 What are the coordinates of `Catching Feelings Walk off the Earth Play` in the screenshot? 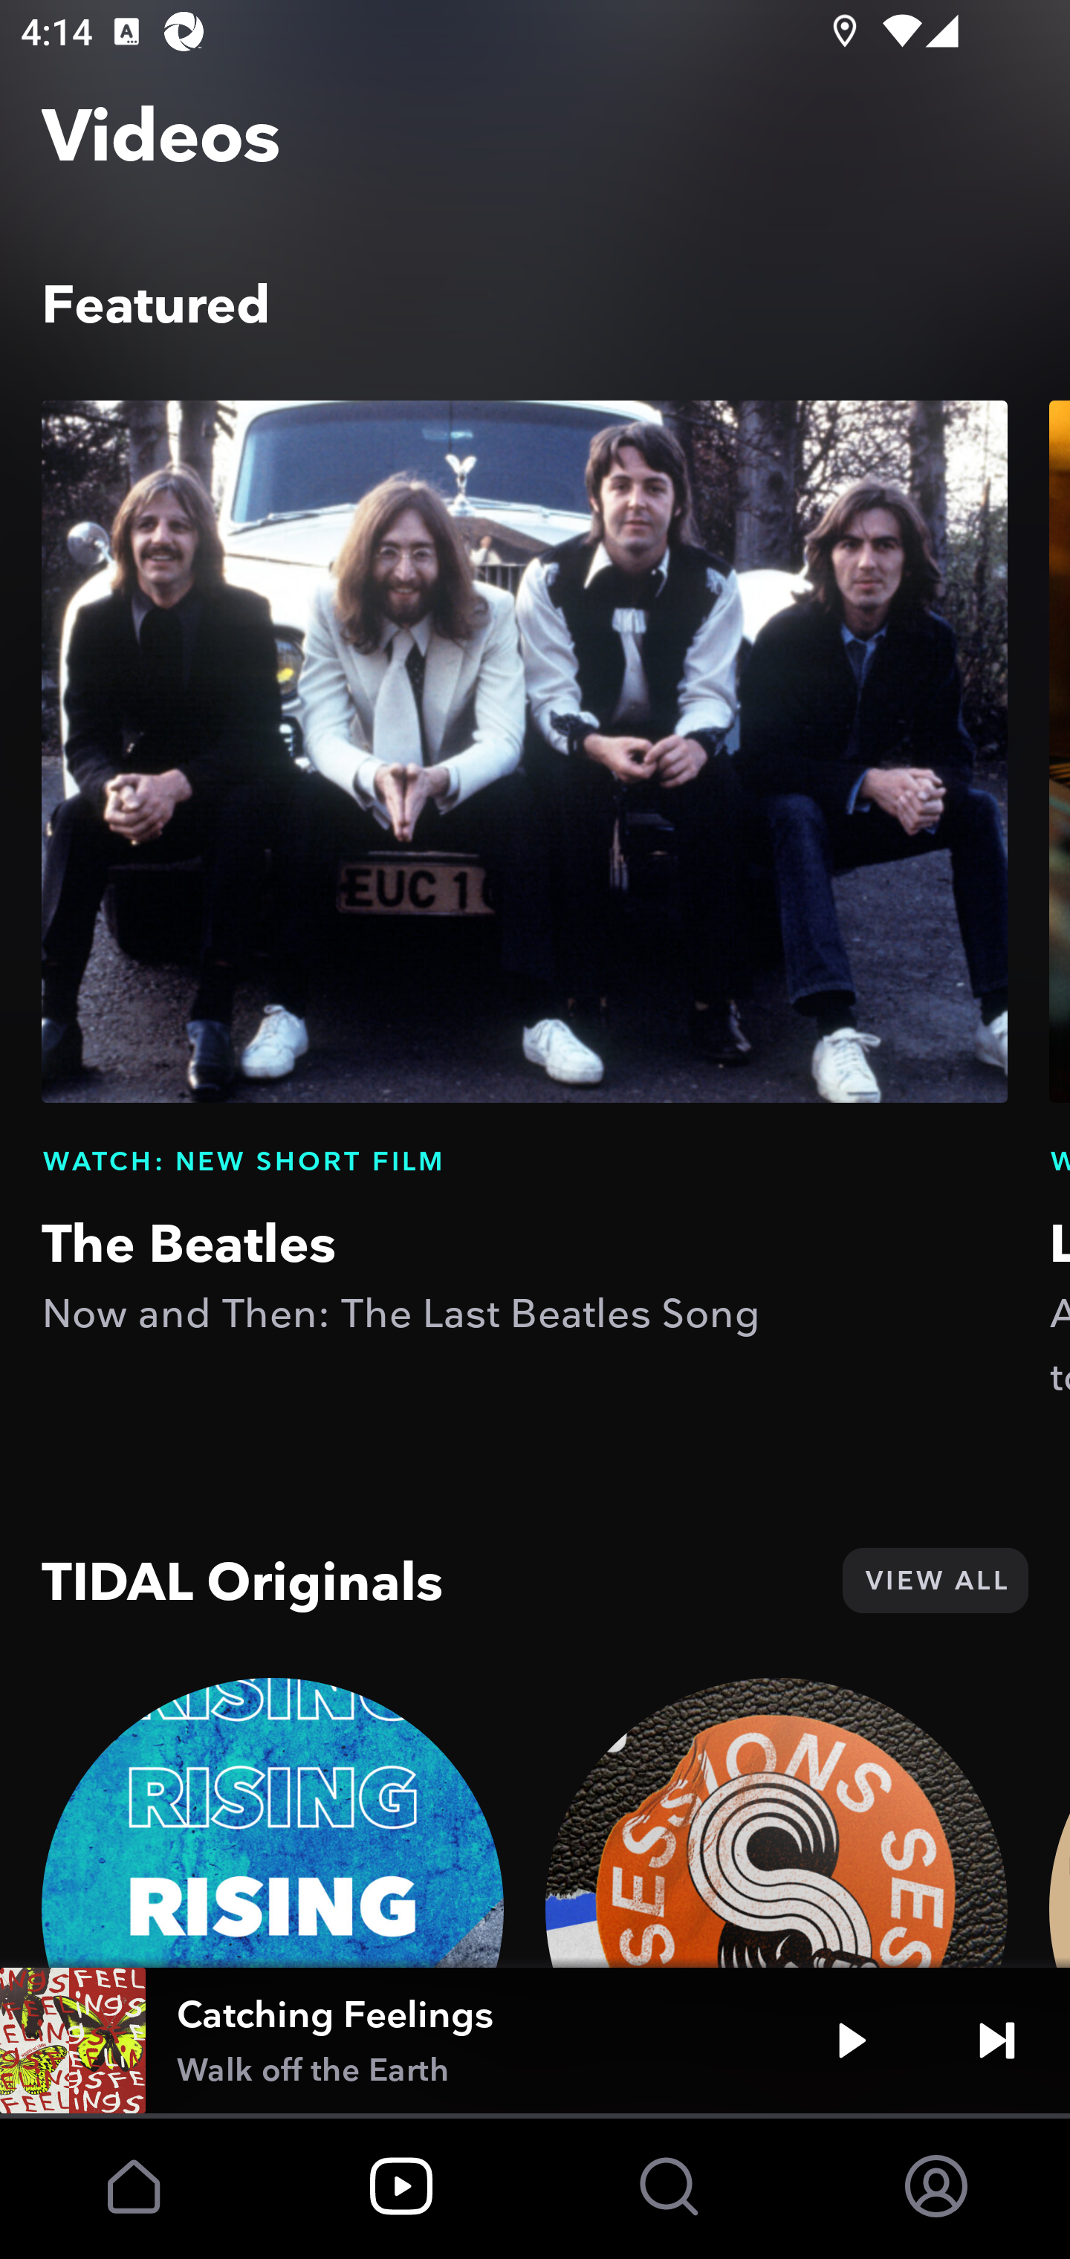 It's located at (535, 2041).